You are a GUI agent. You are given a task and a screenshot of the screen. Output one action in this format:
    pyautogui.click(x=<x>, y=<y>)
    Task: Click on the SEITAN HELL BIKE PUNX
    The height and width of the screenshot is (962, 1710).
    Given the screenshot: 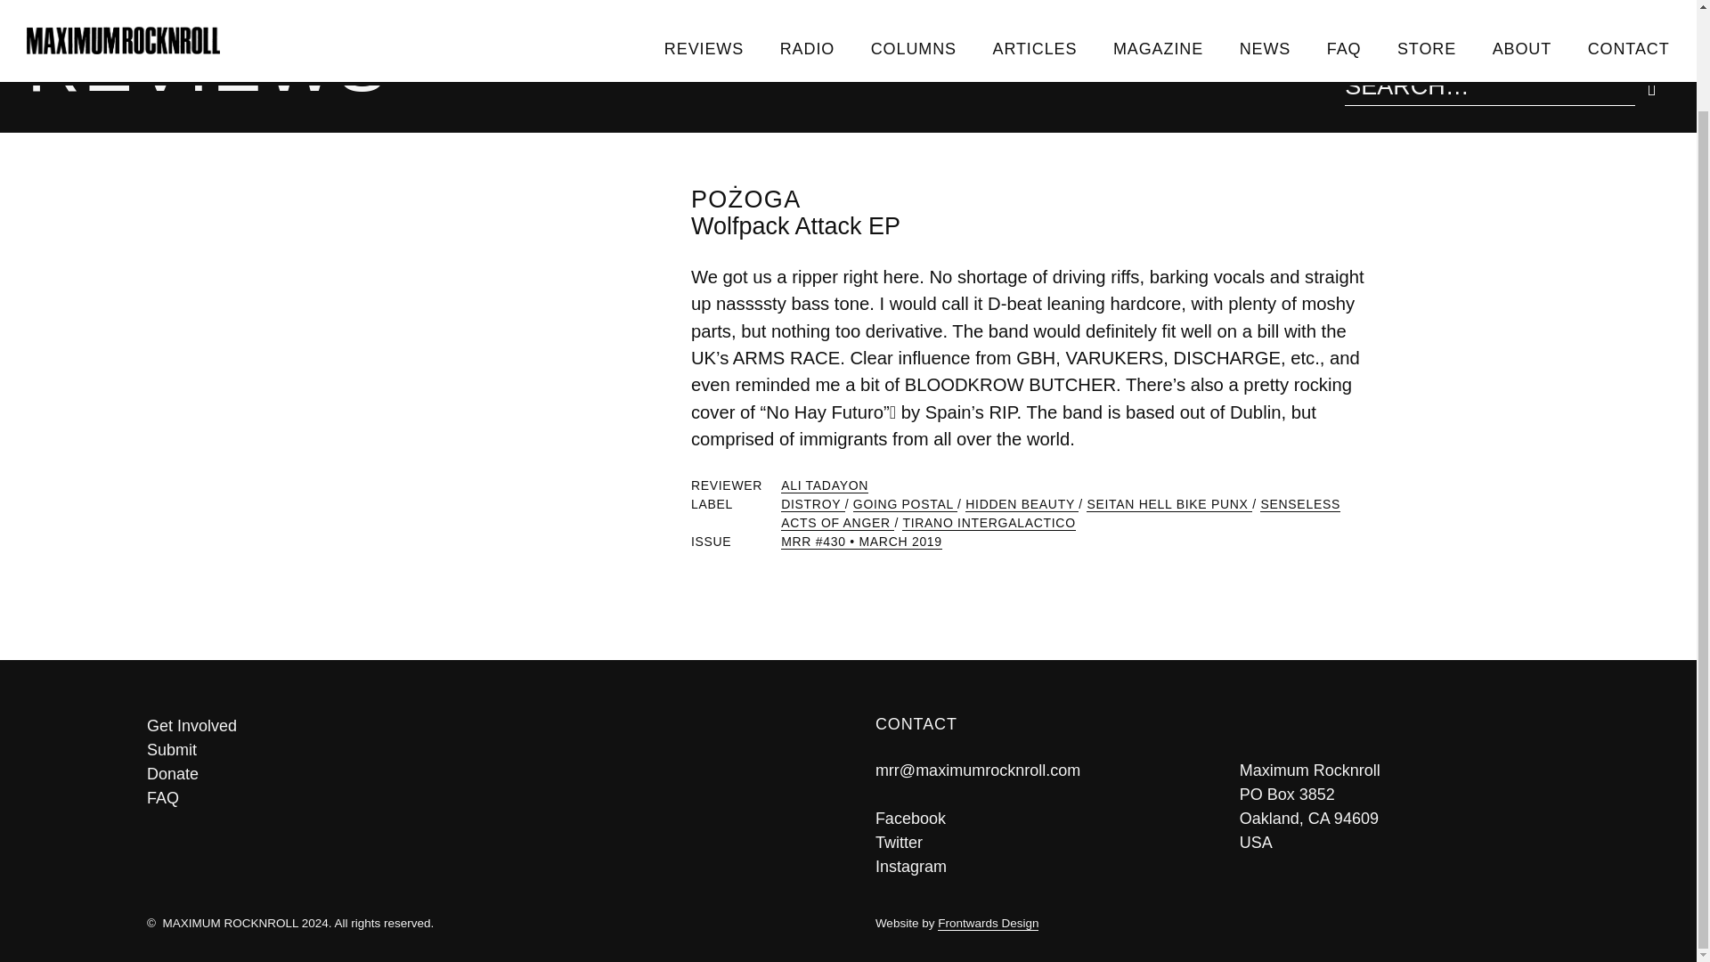 What is the action you would take?
    pyautogui.click(x=1168, y=504)
    